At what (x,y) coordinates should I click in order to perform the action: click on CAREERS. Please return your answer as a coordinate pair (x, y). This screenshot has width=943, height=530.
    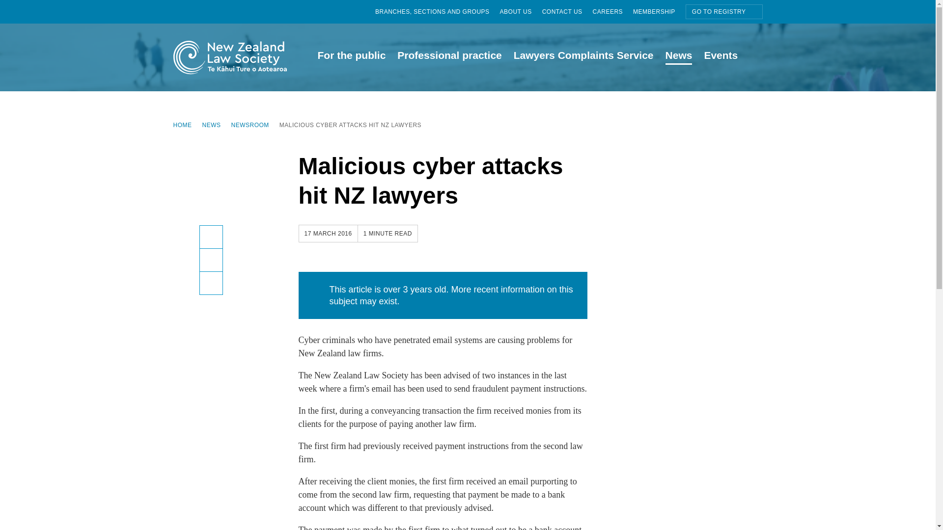
    Looking at the image, I should click on (613, 12).